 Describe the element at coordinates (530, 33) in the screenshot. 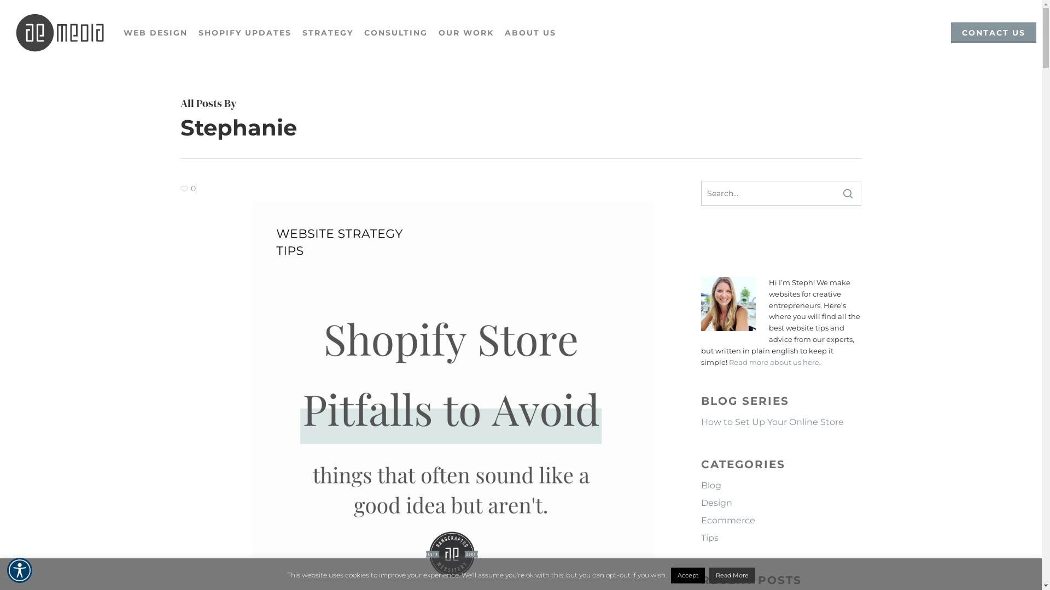

I see `ABOUT US` at that location.